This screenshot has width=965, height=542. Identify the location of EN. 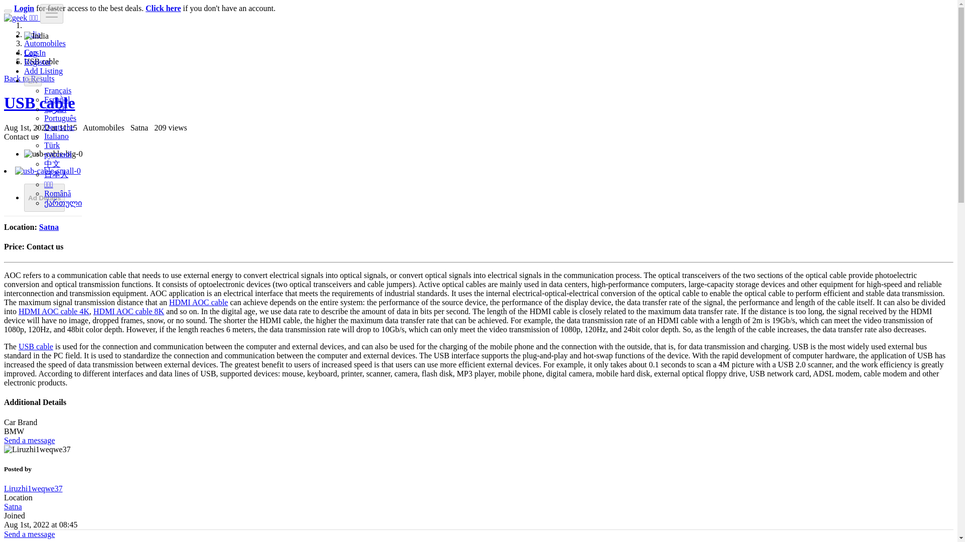
(33, 81).